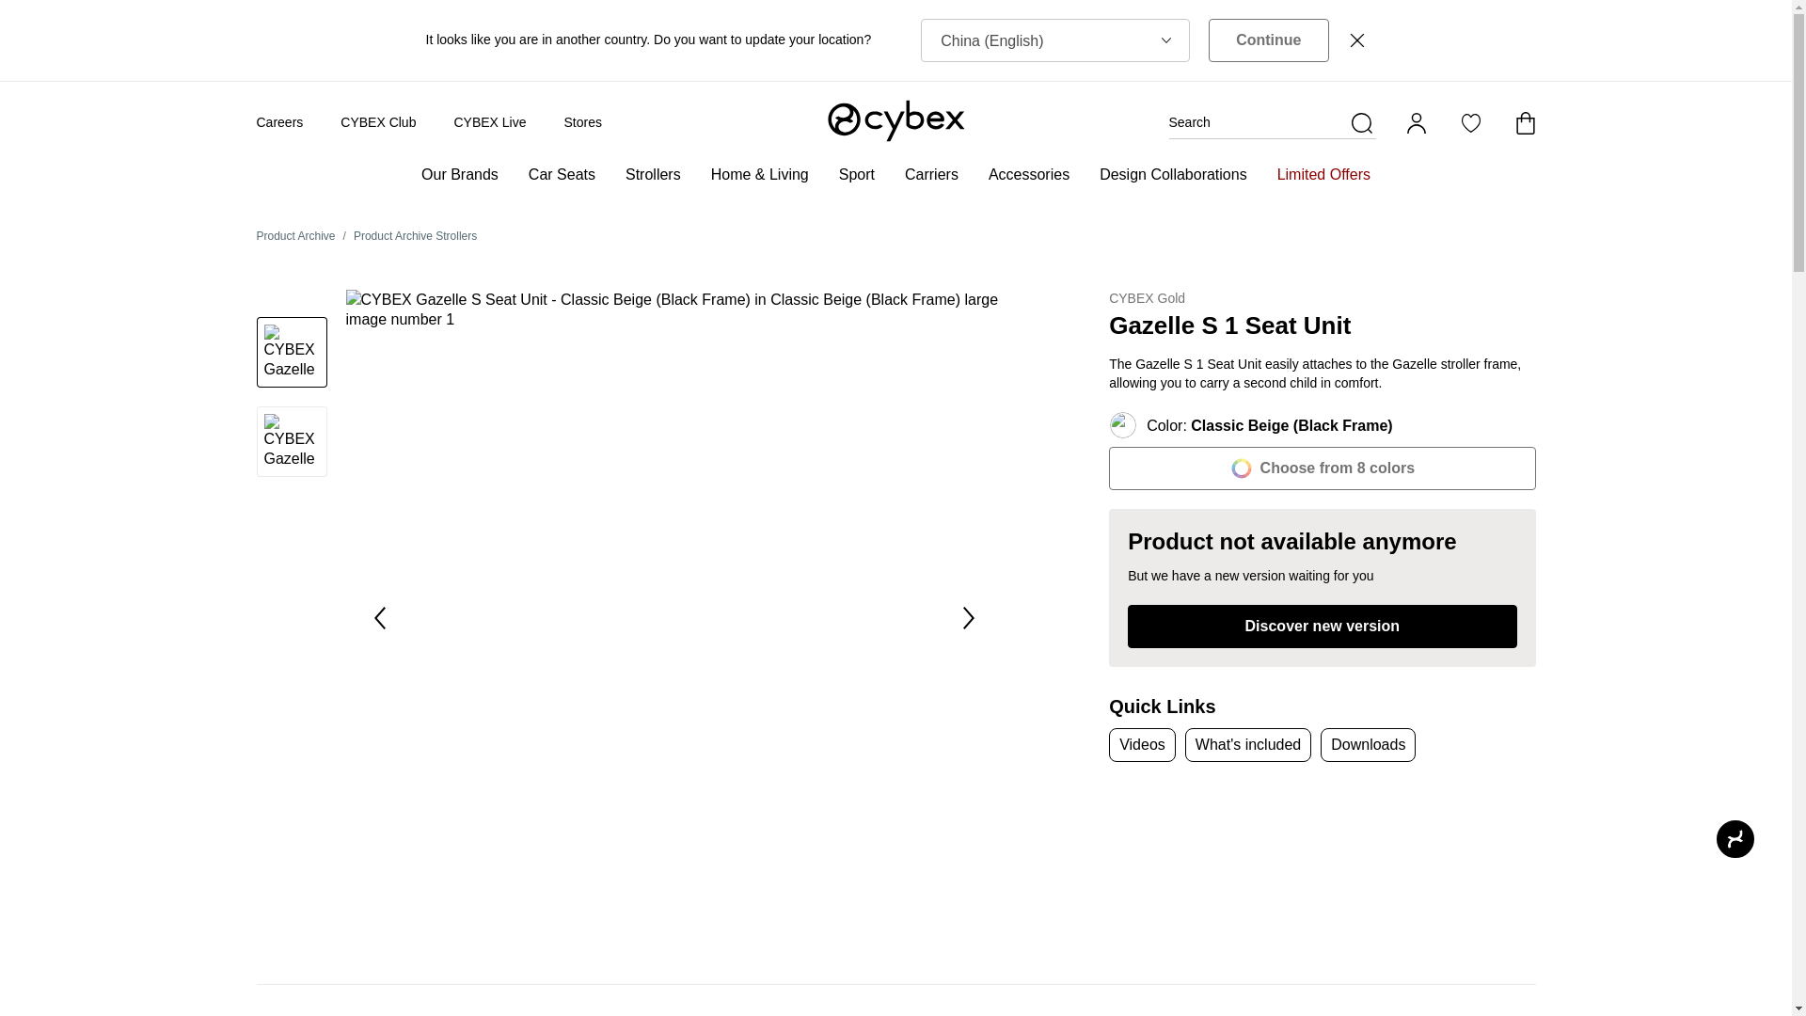 The width and height of the screenshot is (1806, 1016). Describe the element at coordinates (1524, 122) in the screenshot. I see `View Cart` at that location.